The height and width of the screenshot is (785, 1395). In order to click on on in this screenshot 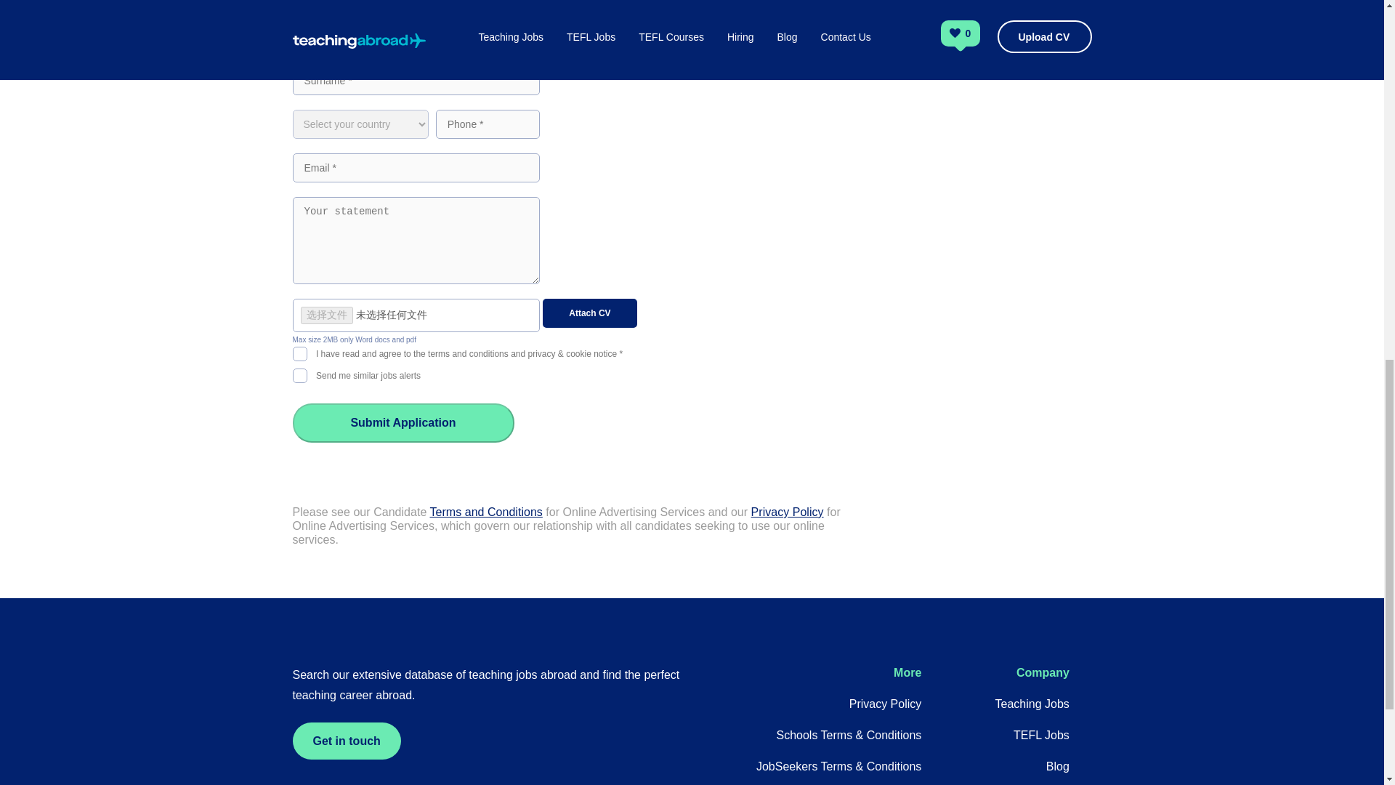, I will do `click(299, 352)`.